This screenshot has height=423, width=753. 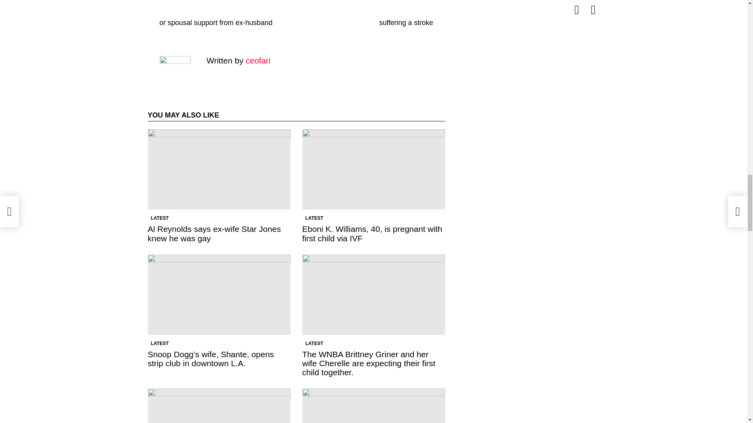 What do you see at coordinates (314, 343) in the screenshot?
I see `LATEST` at bounding box center [314, 343].